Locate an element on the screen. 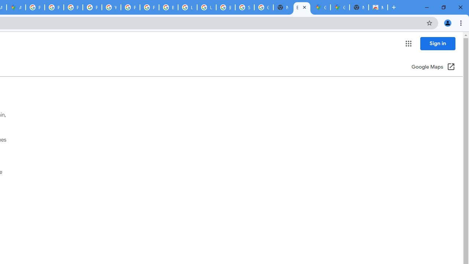 This screenshot has width=469, height=264. Privacy Help Center - Policies Help is located at coordinates (54, 7).